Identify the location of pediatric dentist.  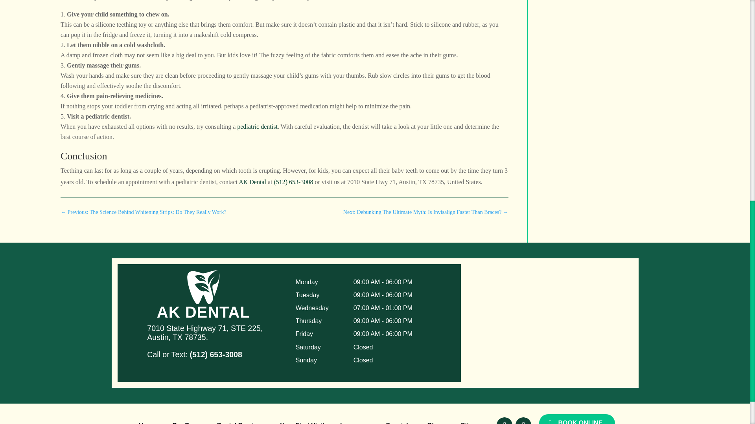
(257, 126).